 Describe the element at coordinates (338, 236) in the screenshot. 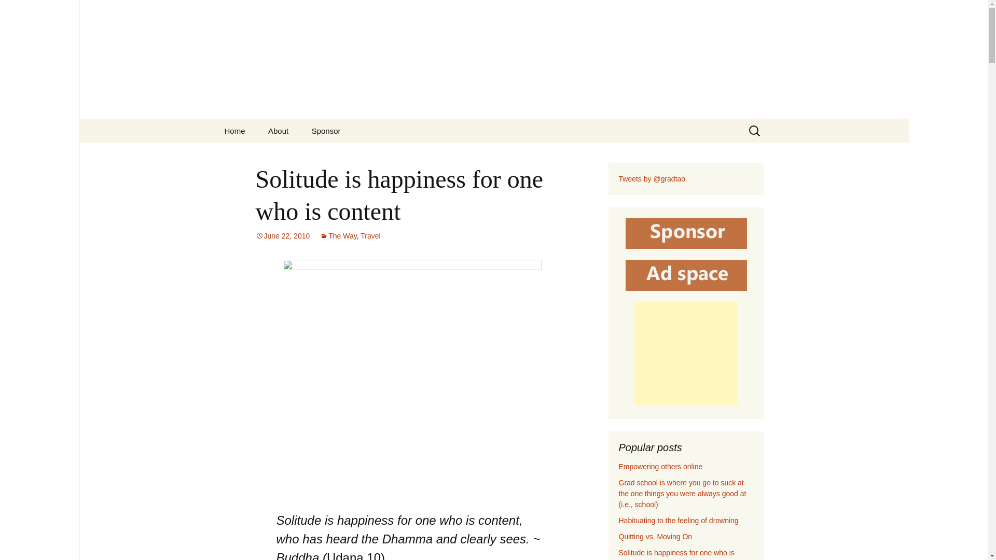

I see `The Way` at that location.